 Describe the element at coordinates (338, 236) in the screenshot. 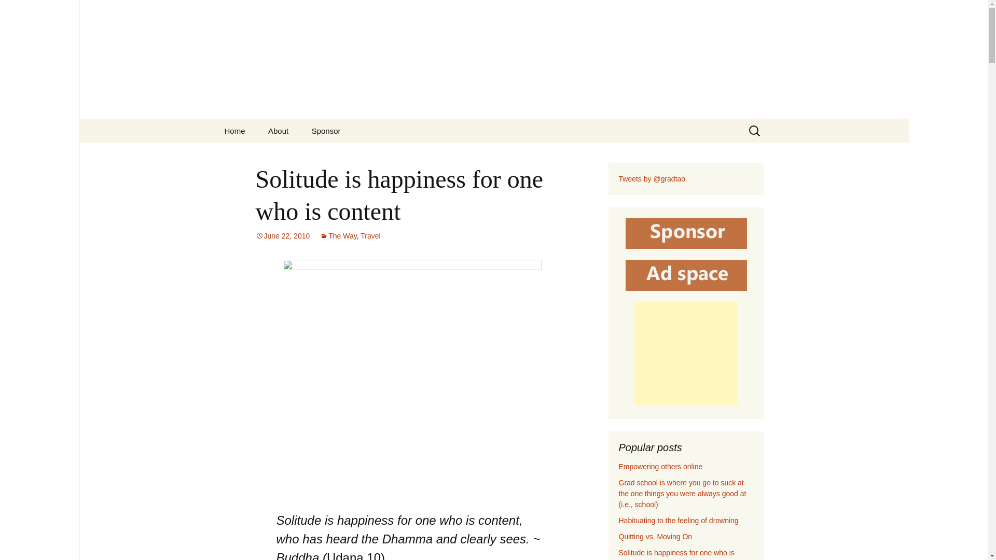

I see `The Way` at that location.